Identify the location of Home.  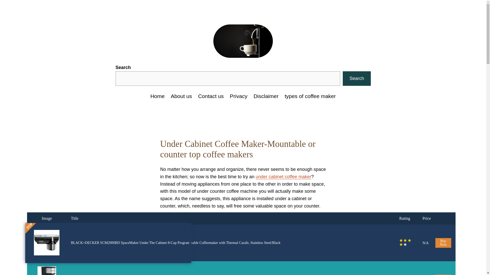
(157, 96).